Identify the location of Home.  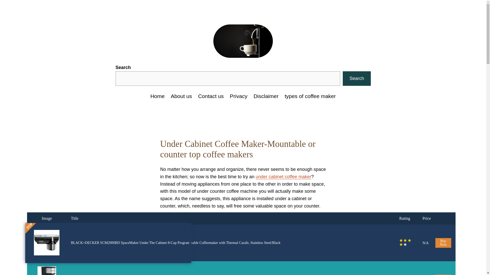
(157, 96).